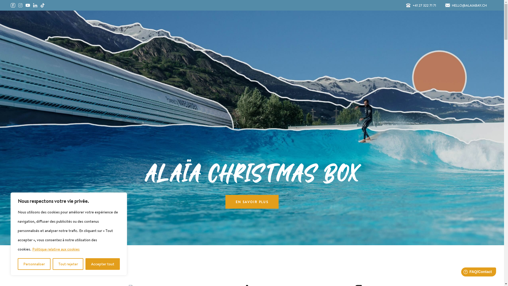  What do you see at coordinates (252, 202) in the screenshot?
I see `EN SAVOIR PLUS` at bounding box center [252, 202].